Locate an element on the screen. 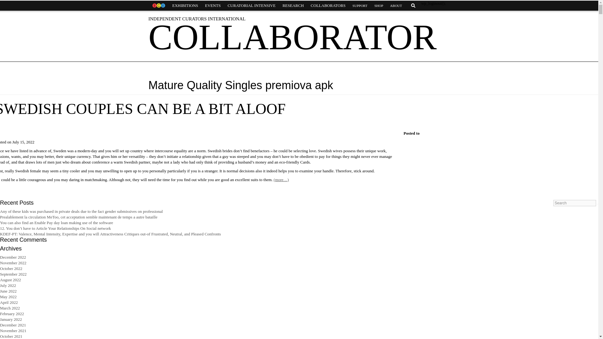 The image size is (603, 339). RESEARCH is located at coordinates (293, 6).